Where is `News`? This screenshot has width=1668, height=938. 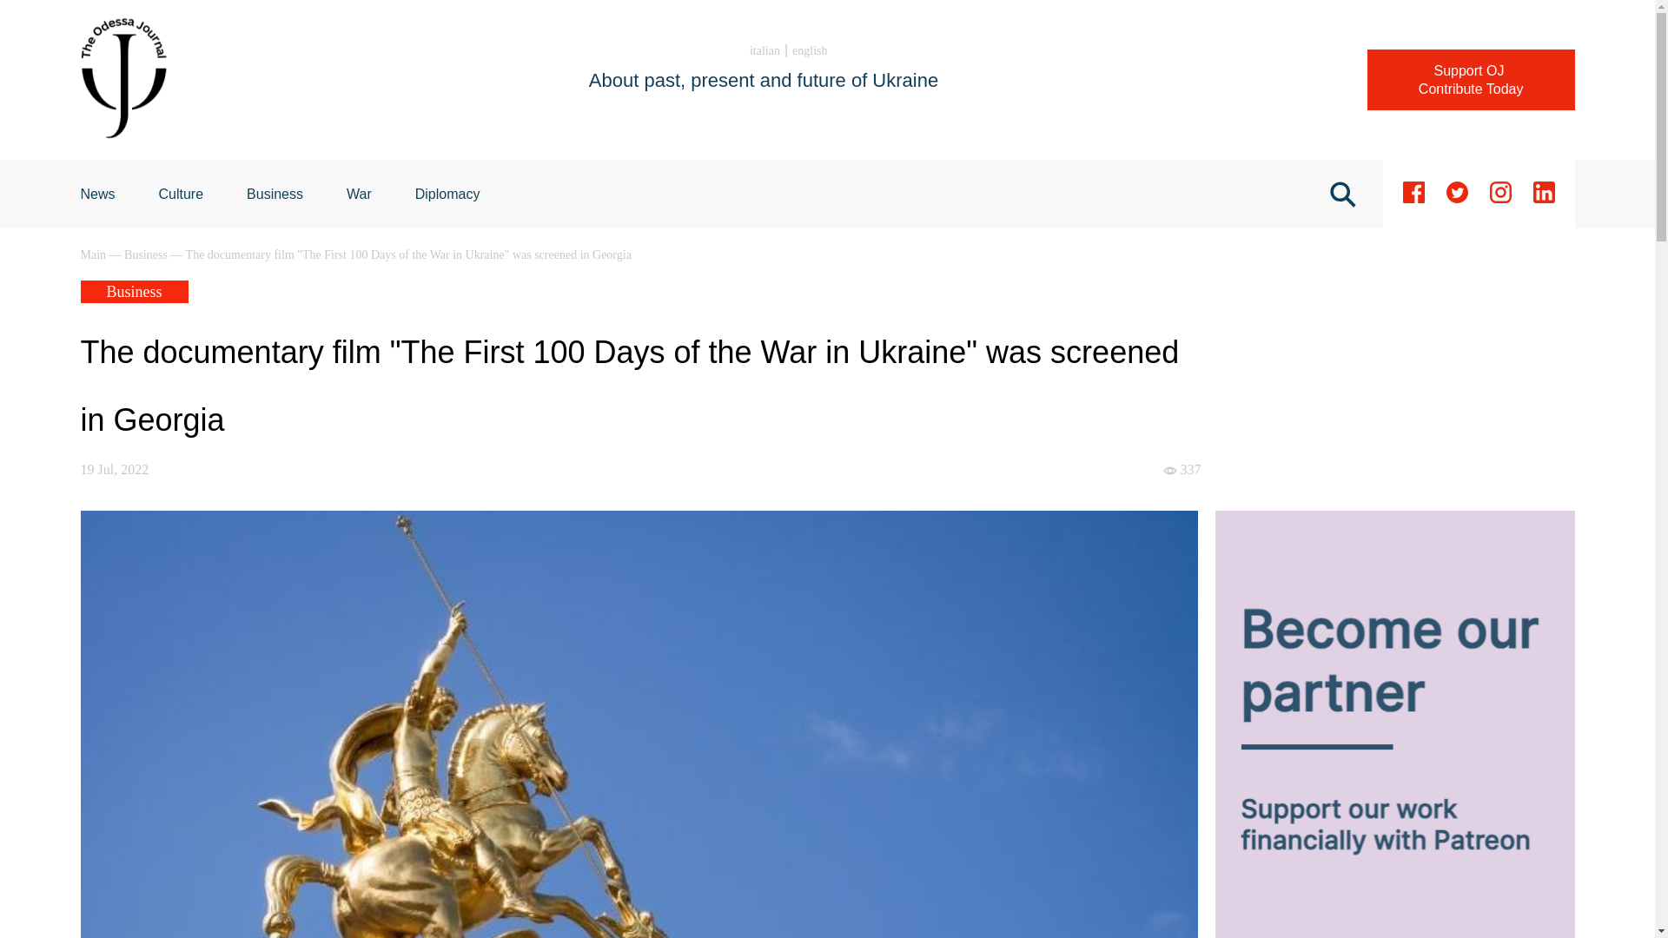
News is located at coordinates (447, 194).